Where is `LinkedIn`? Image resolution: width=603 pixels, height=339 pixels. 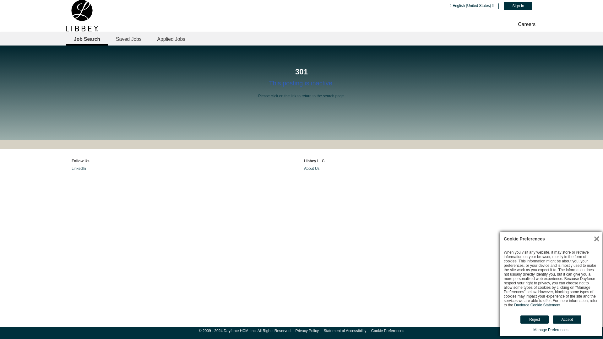 LinkedIn is located at coordinates (79, 169).